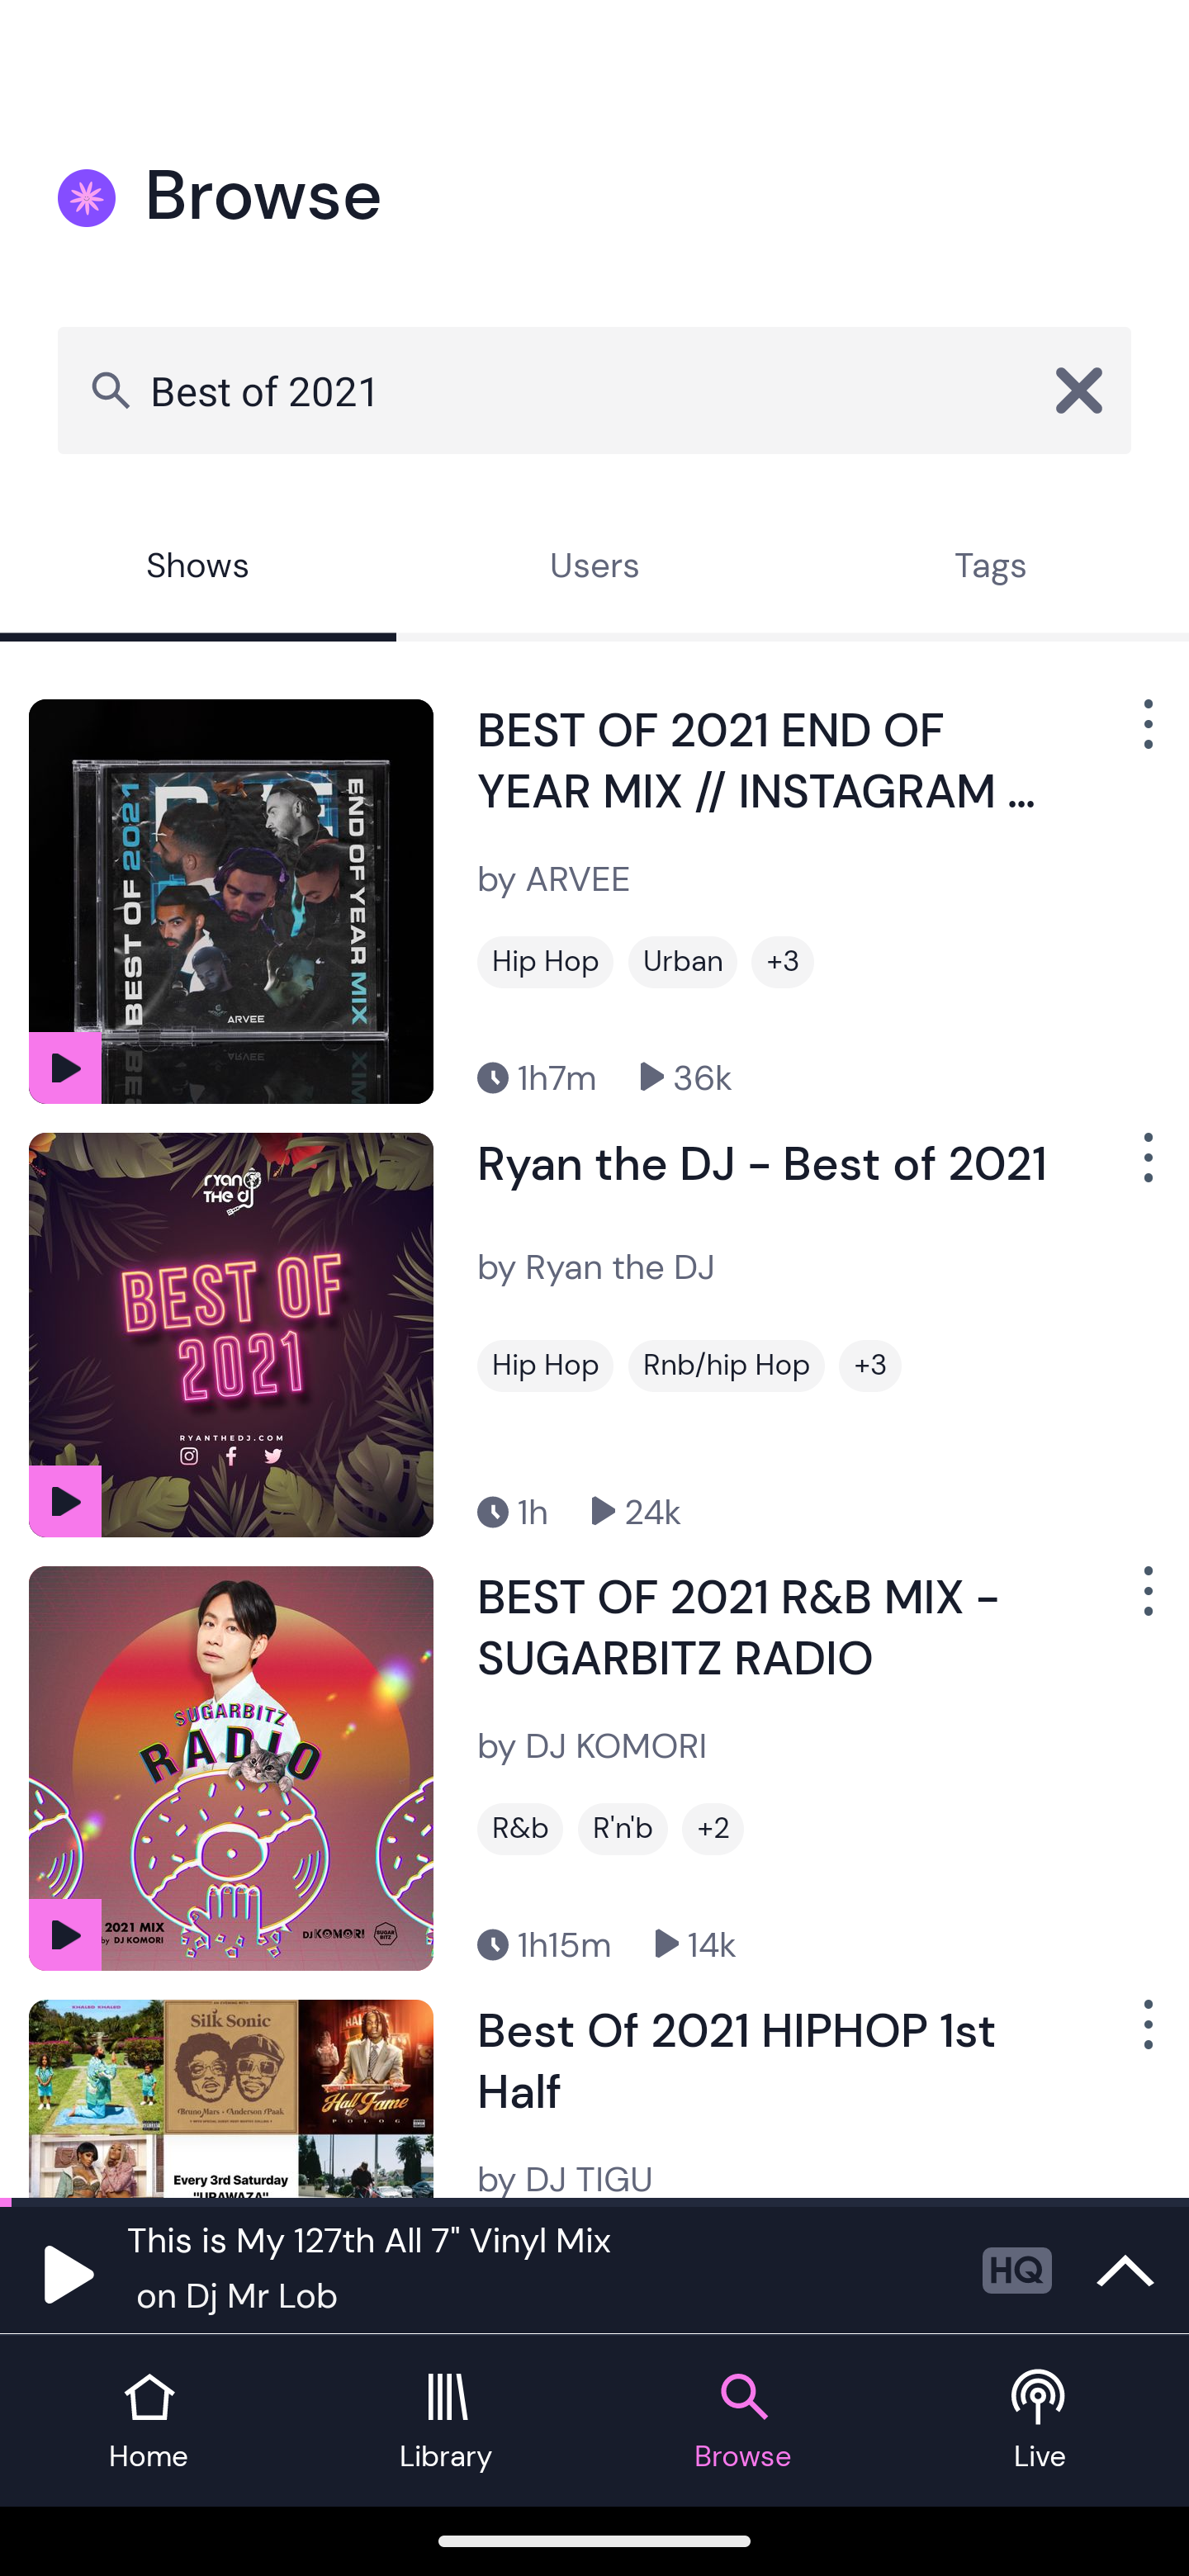 This screenshot has width=1189, height=2576. Describe the element at coordinates (1145, 2036) in the screenshot. I see `Show Options Menu Button` at that location.